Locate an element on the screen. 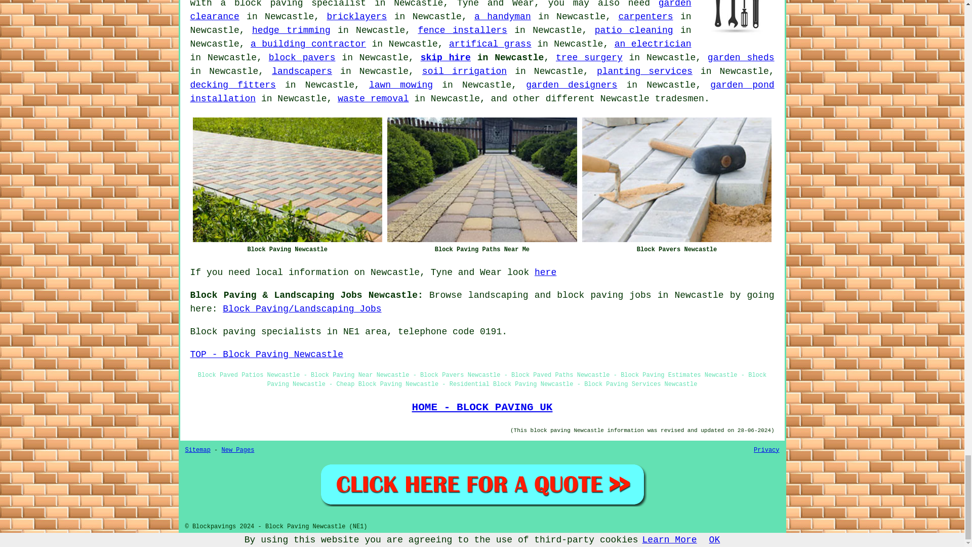 The width and height of the screenshot is (972, 547). Block Pavers Newcastle UK is located at coordinates (677, 180).